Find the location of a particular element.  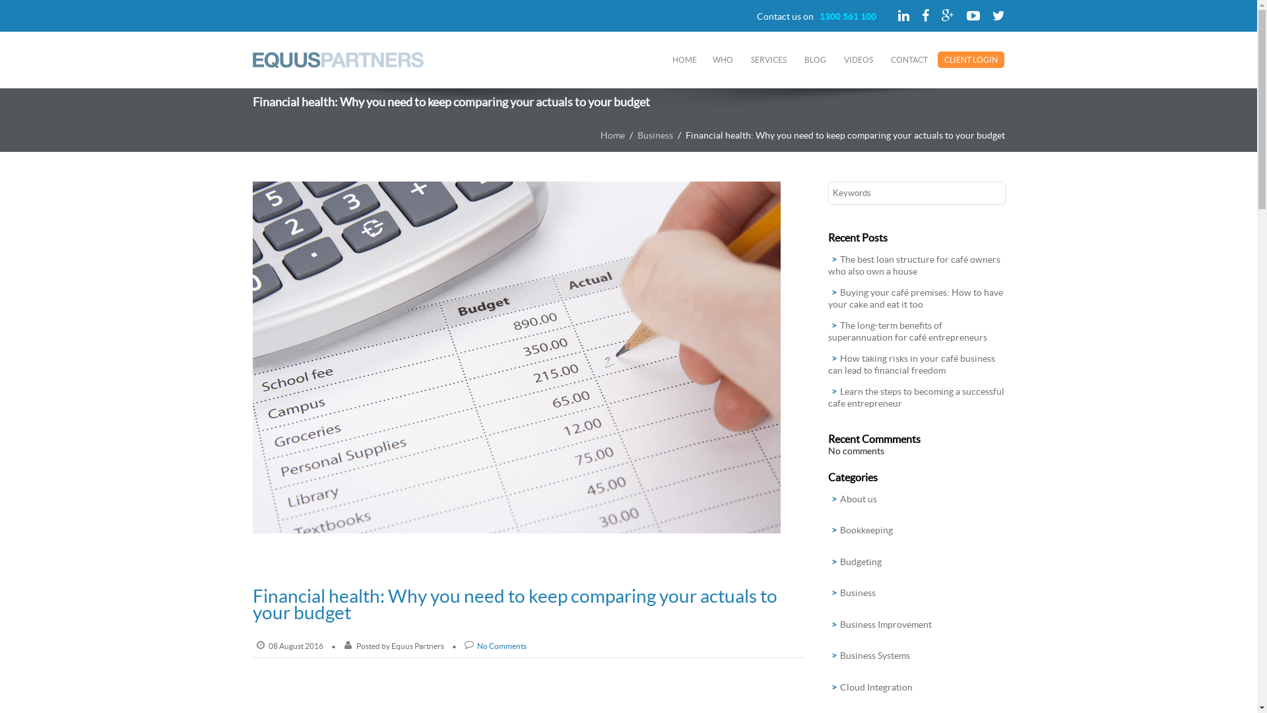

Business is located at coordinates (655, 135).